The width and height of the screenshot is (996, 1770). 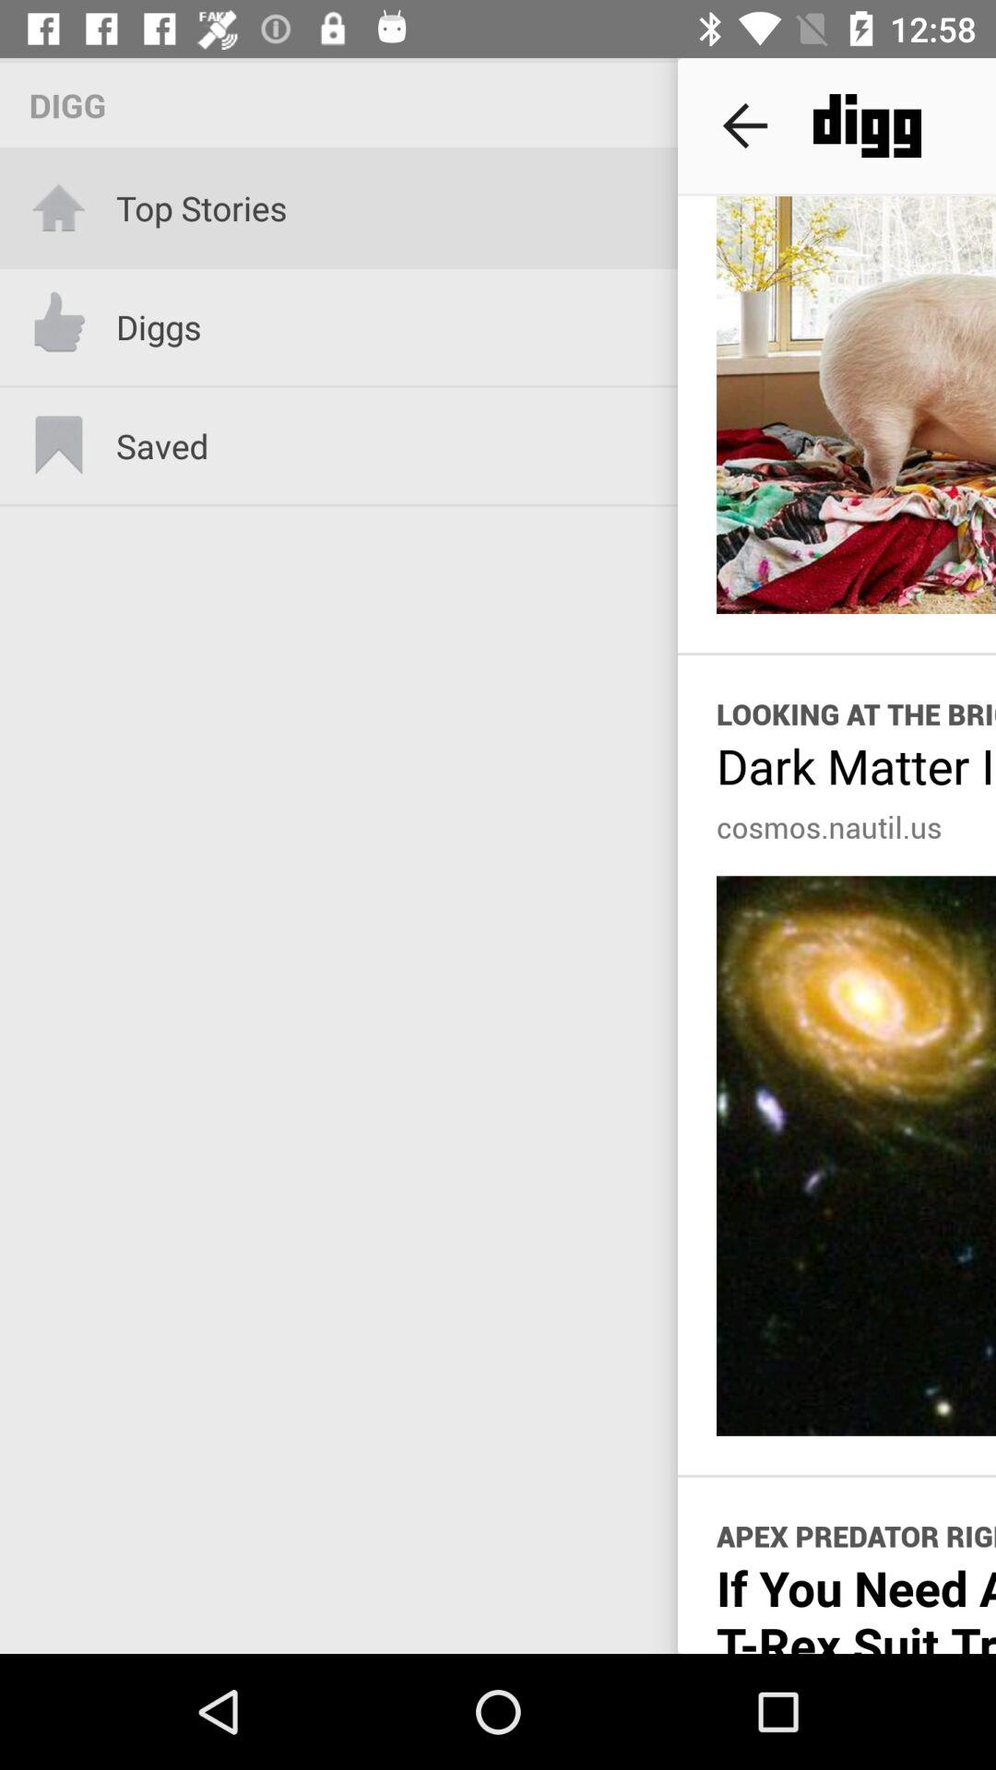 I want to click on scroll to the if you need item, so click(x=856, y=1604).